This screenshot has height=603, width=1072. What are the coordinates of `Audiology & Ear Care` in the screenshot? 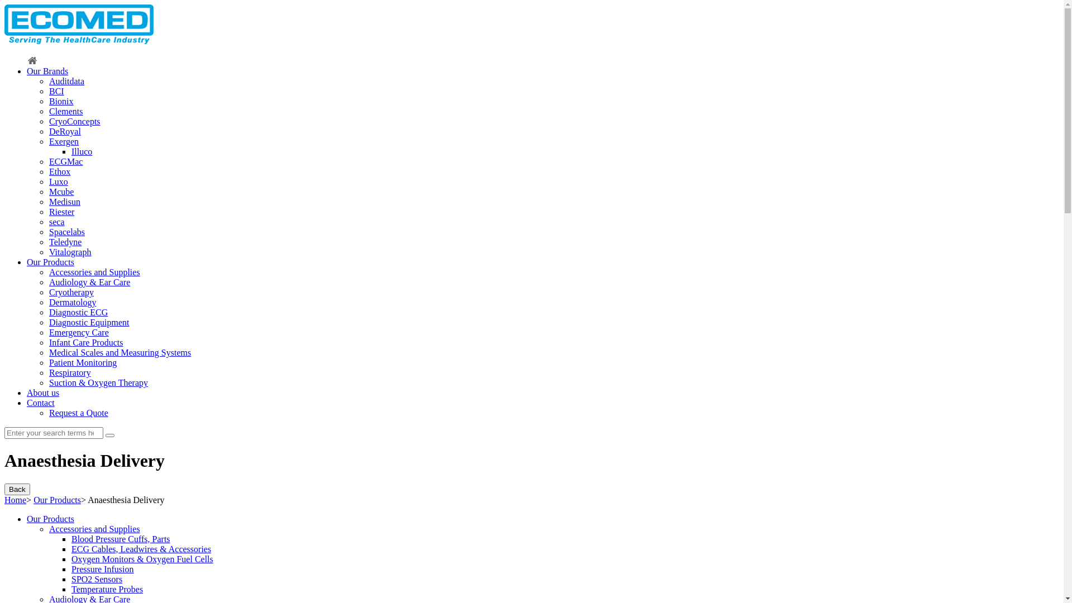 It's located at (89, 283).